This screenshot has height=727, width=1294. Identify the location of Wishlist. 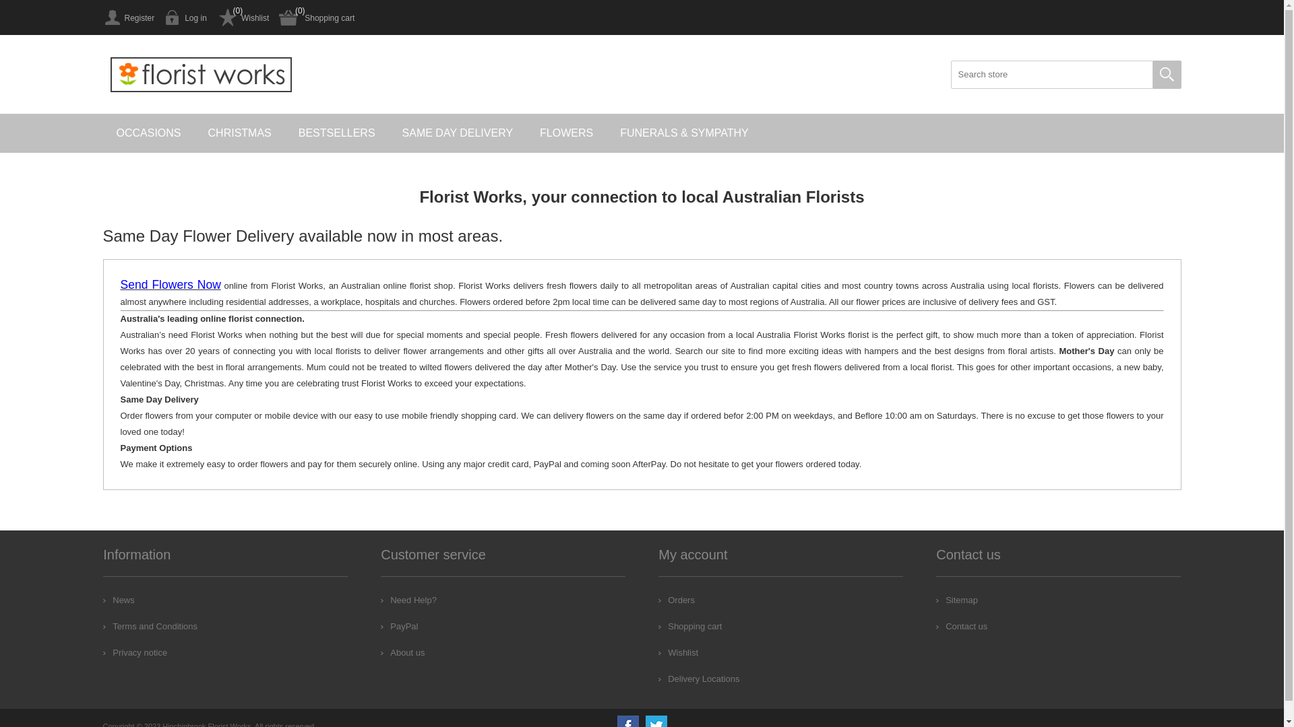
(243, 18).